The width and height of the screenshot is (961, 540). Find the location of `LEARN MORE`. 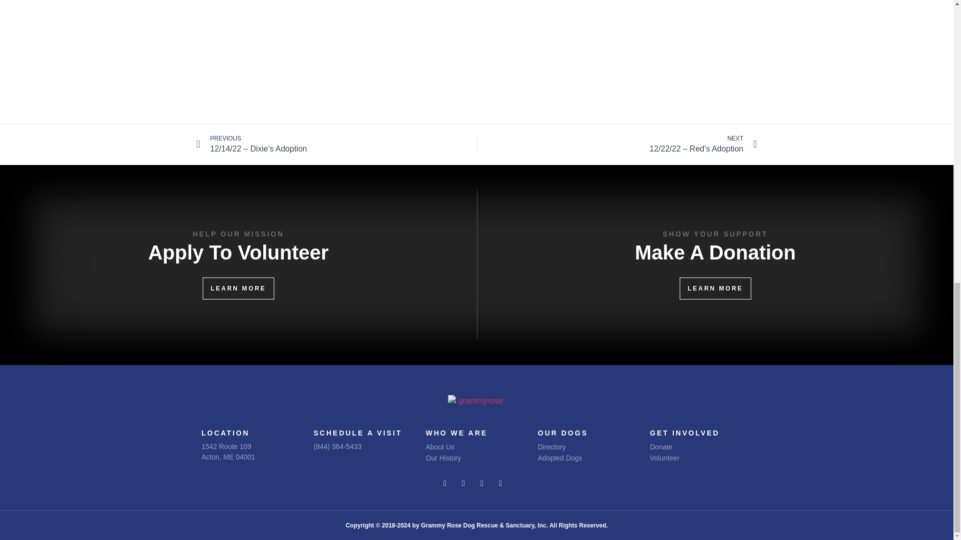

LEARN MORE is located at coordinates (227, 451).